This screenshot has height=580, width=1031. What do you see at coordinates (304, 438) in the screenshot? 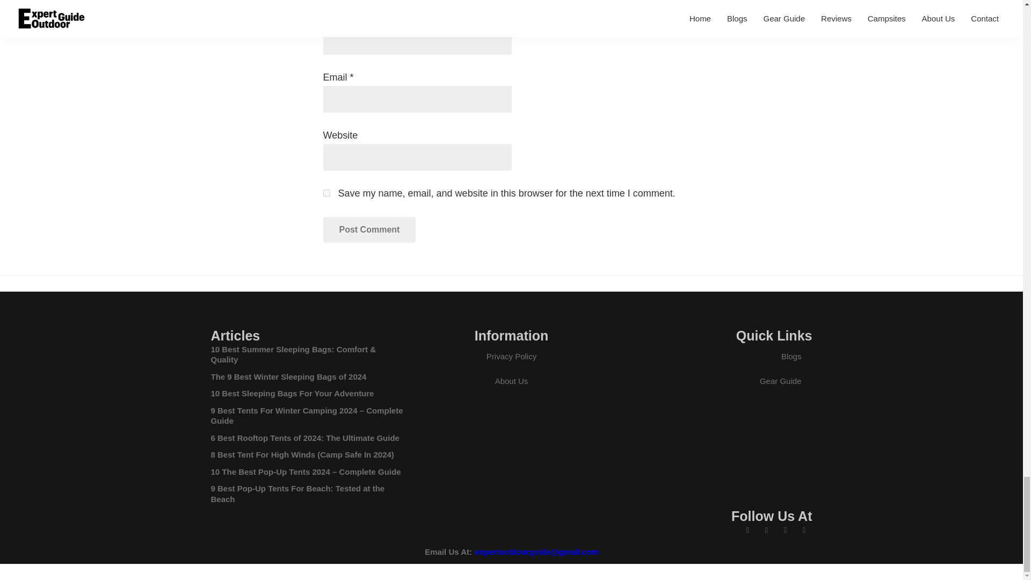
I see `6 Best Rooftop Tents of 2024: The Ultimate Guide` at bounding box center [304, 438].